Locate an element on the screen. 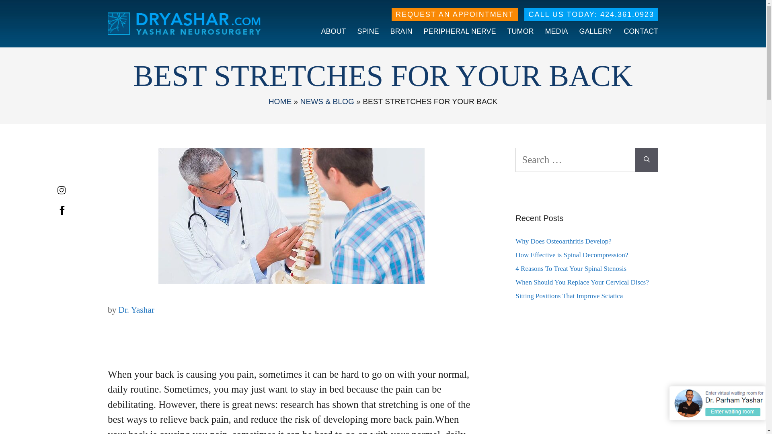 The image size is (772, 434). ABOUT is located at coordinates (332, 31).